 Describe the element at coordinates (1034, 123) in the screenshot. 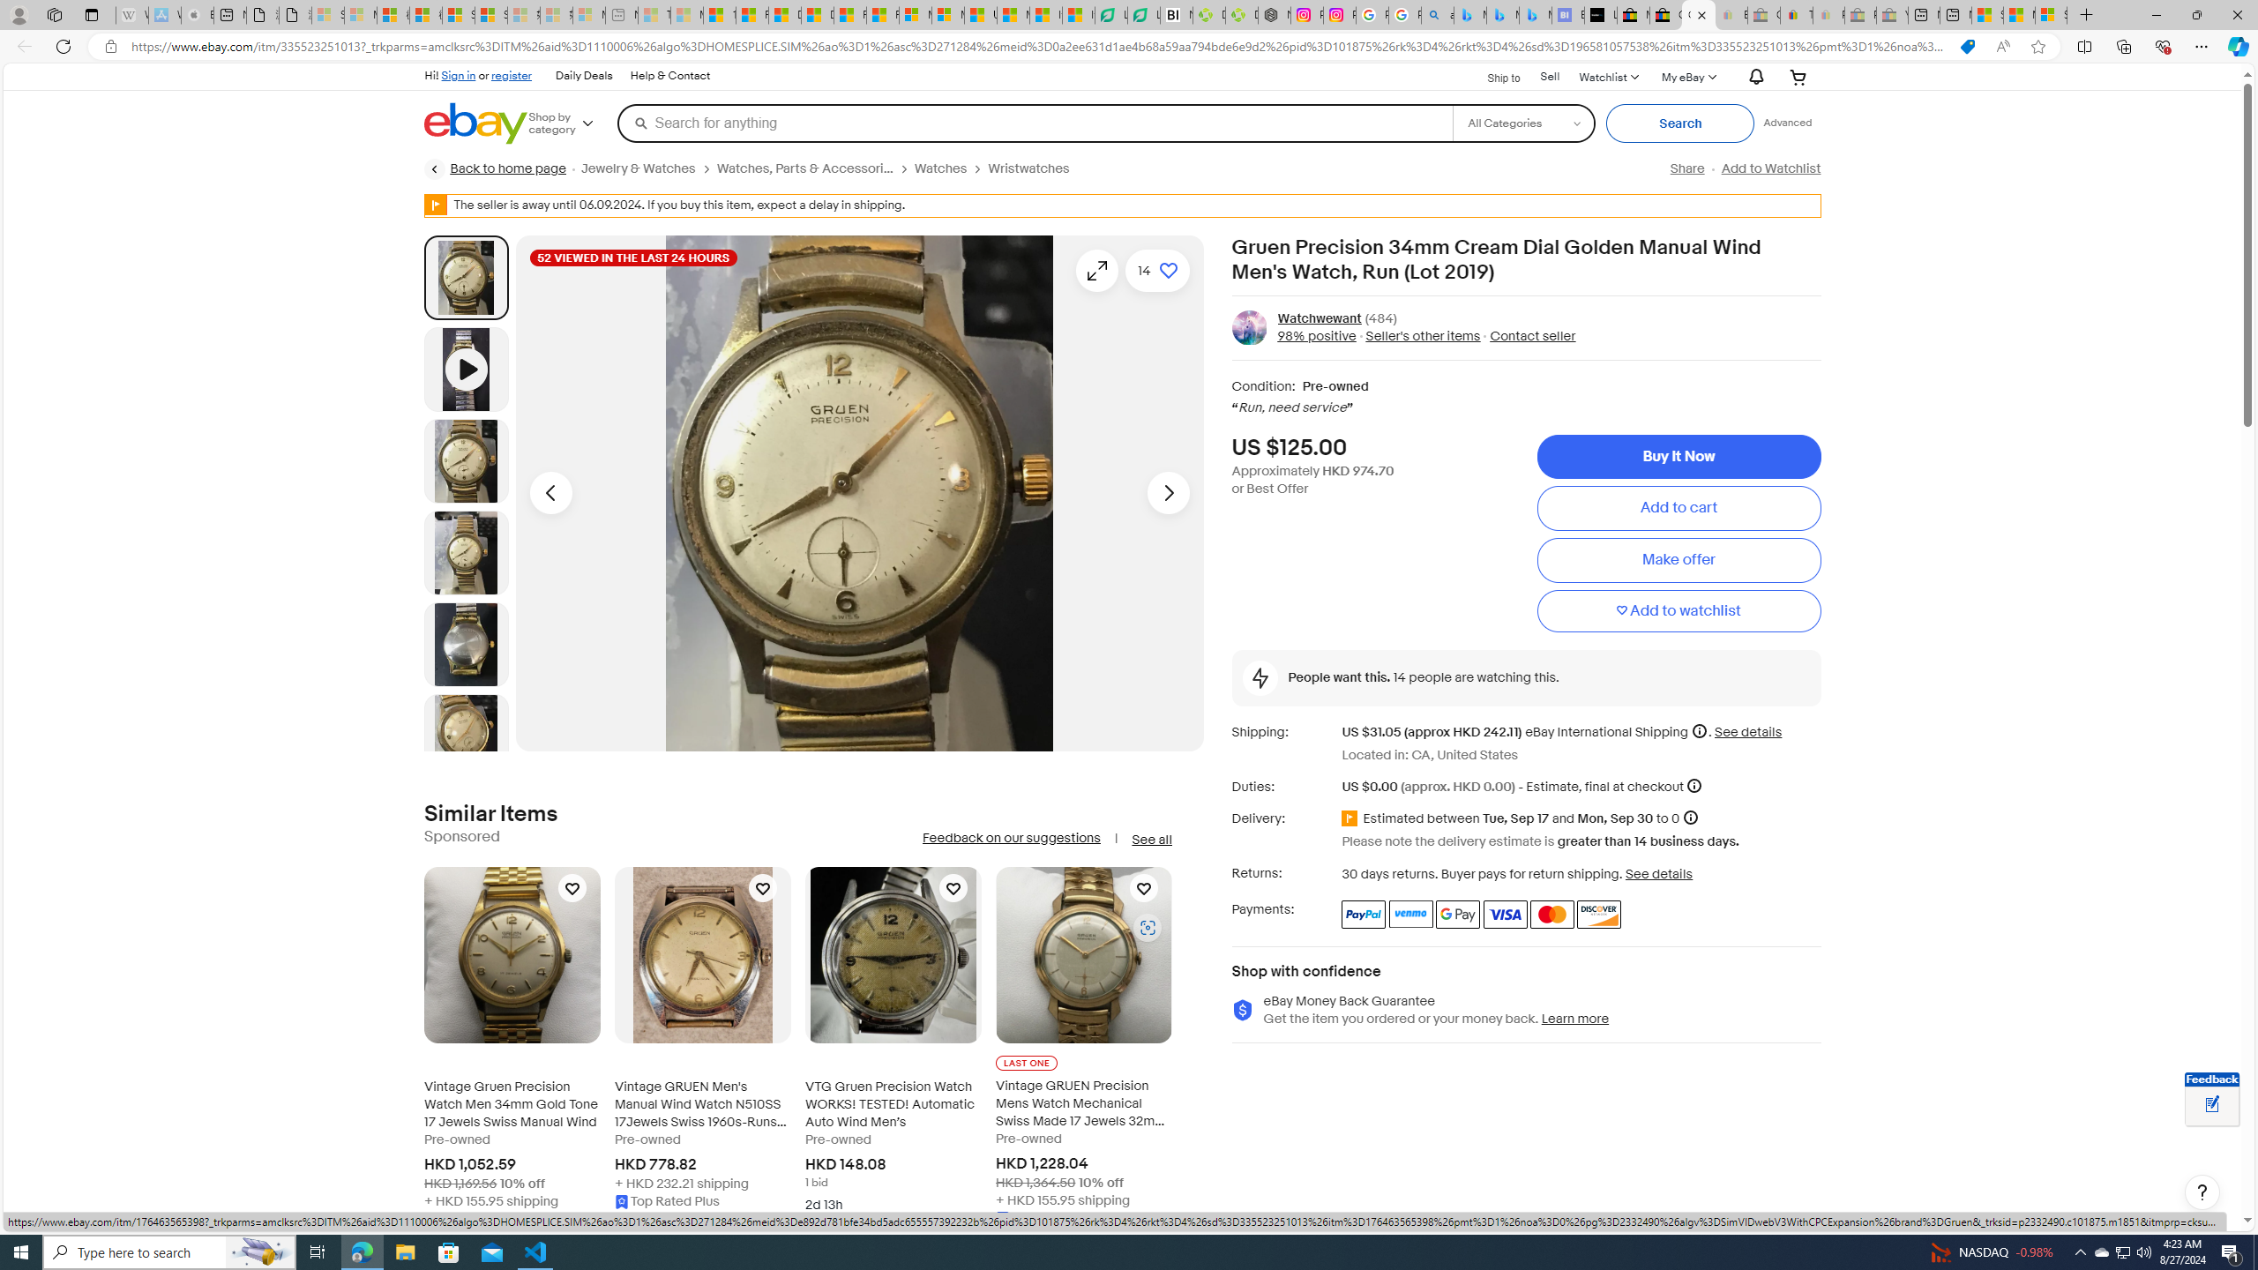

I see `Search for anything` at that location.